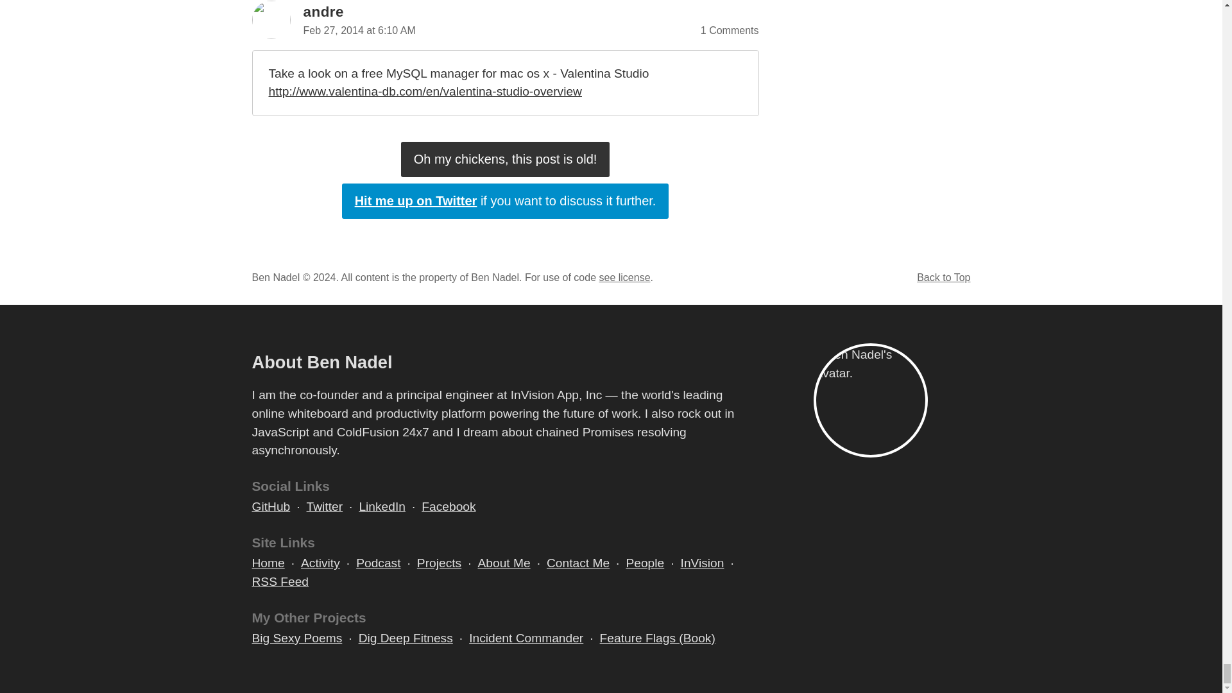 This screenshot has width=1232, height=693. I want to click on Ben Nadel's open source web development projects., so click(439, 563).